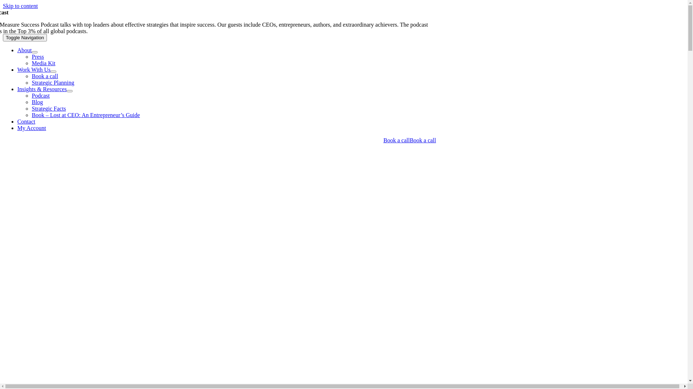 This screenshot has width=693, height=389. What do you see at coordinates (38, 102) in the screenshot?
I see `Blog` at bounding box center [38, 102].